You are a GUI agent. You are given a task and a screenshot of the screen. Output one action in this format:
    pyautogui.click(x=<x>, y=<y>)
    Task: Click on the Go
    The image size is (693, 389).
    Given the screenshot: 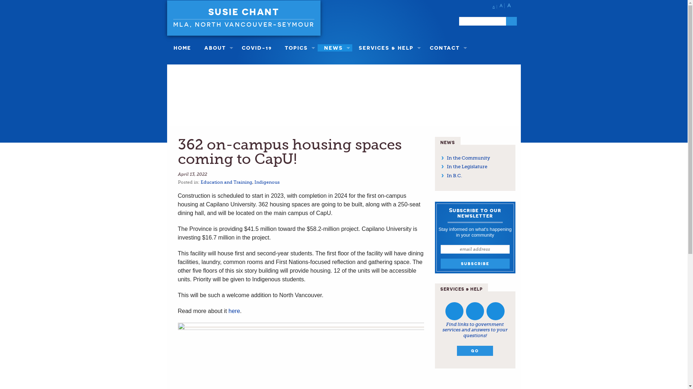 What is the action you would take?
    pyautogui.click(x=511, y=21)
    